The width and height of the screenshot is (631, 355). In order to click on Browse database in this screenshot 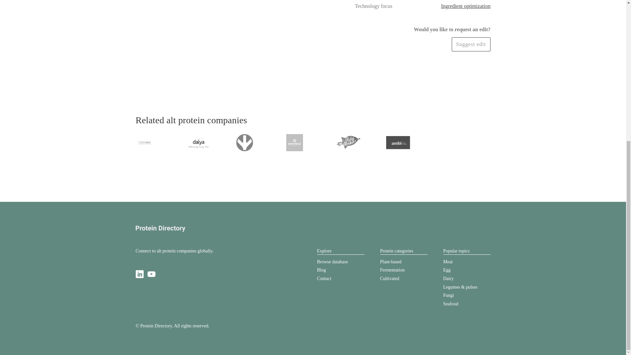, I will do `click(332, 262)`.